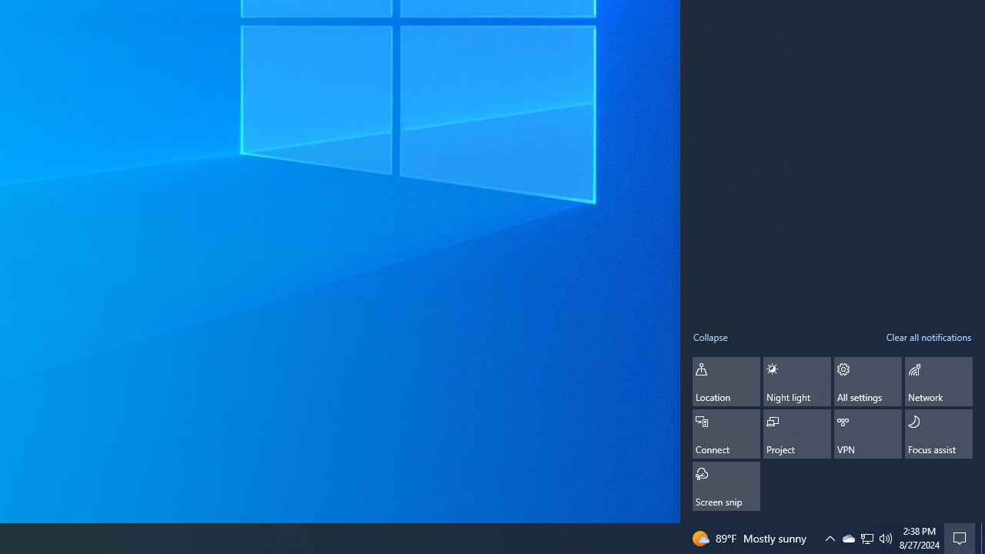 Image resolution: width=985 pixels, height=554 pixels. I want to click on Night light, so click(797, 381).